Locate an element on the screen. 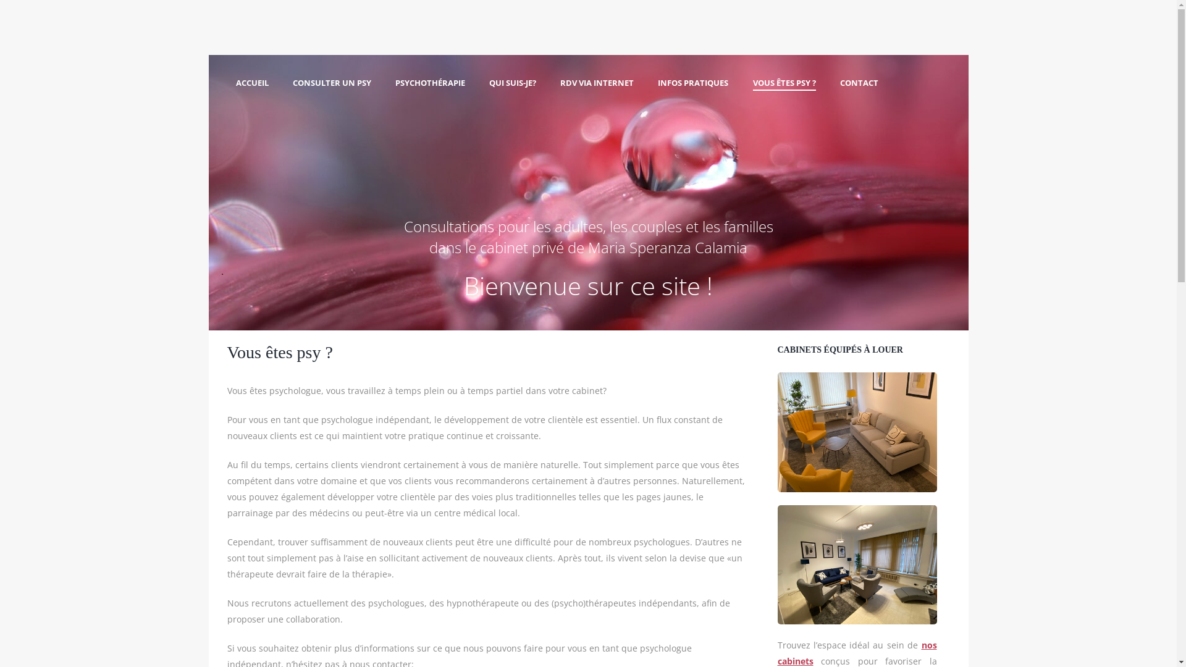 This screenshot has height=667, width=1186. CONTACT is located at coordinates (859, 84).